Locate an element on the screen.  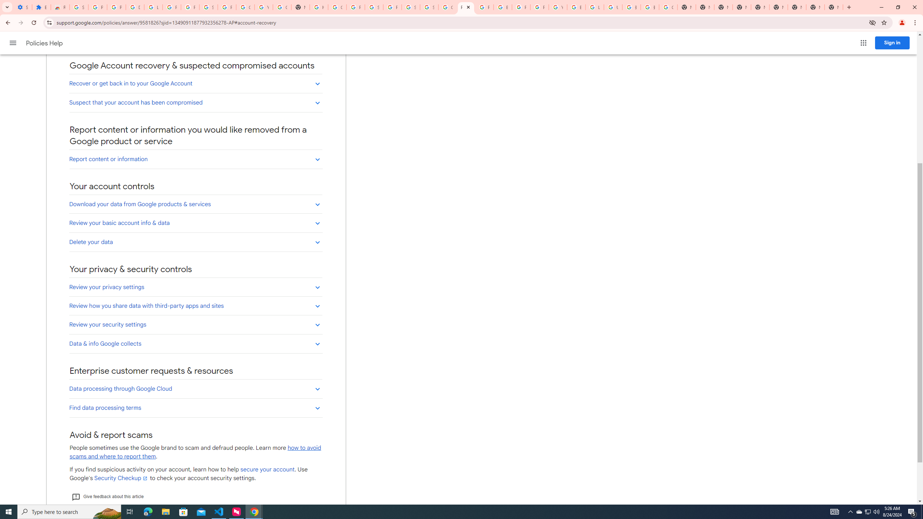
Settings - On startup is located at coordinates (22, 7).